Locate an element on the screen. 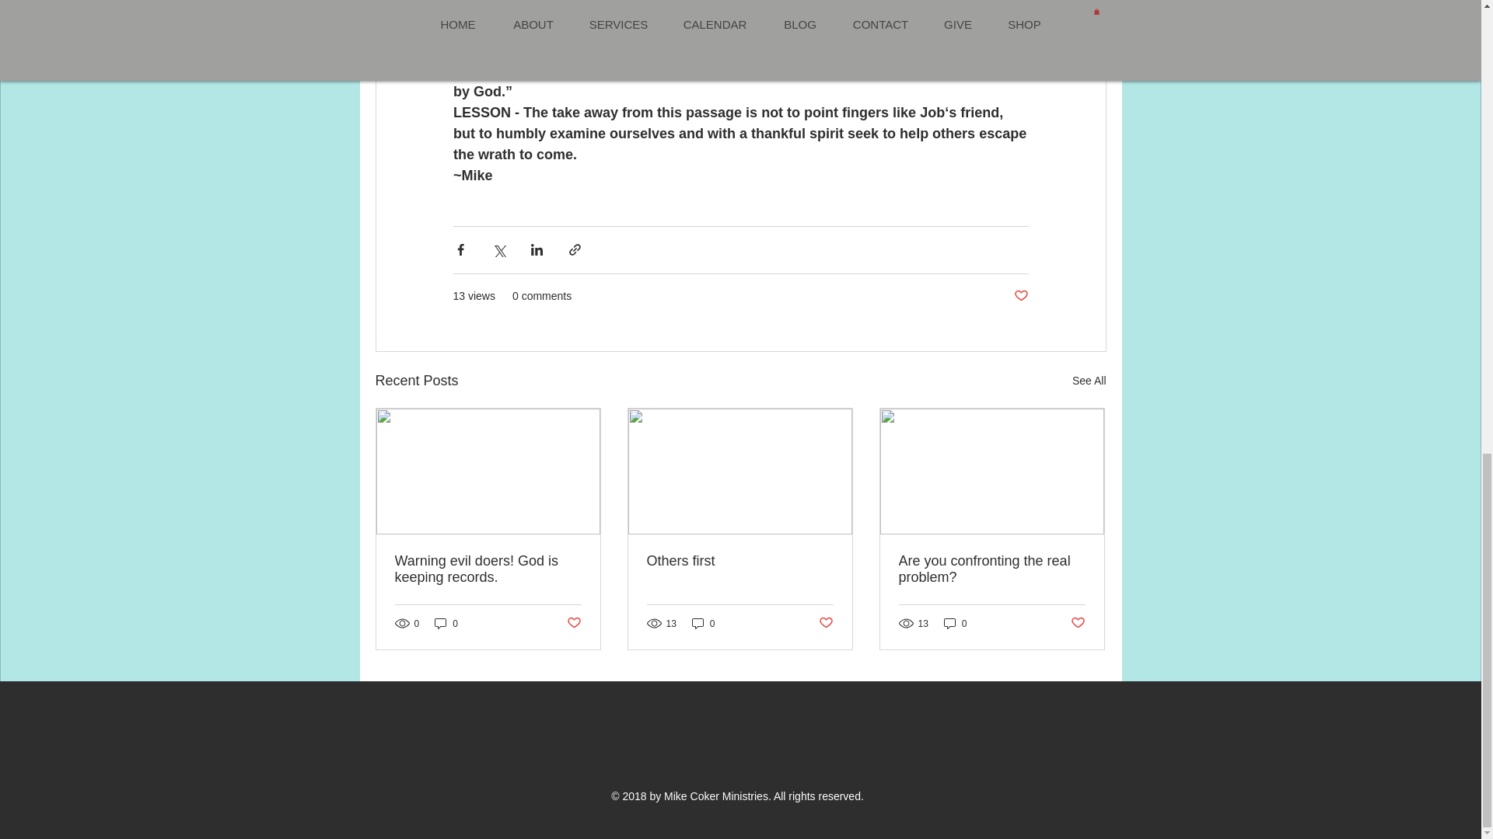  0 is located at coordinates (446, 623).